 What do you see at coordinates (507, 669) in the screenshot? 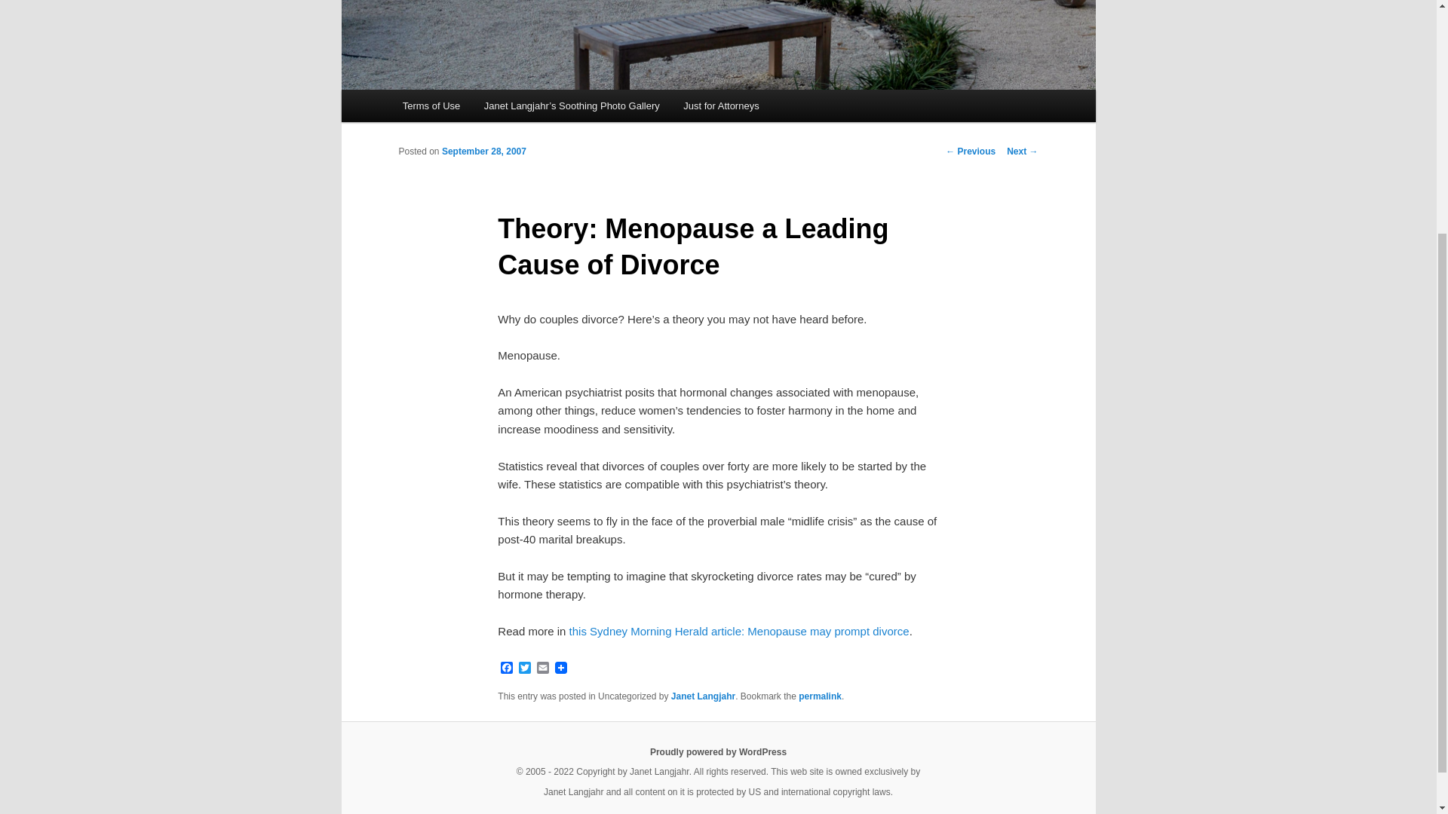
I see `Facebook` at bounding box center [507, 669].